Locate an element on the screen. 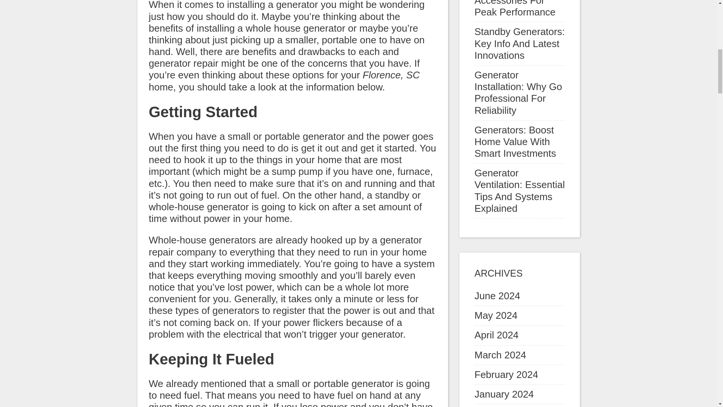 This screenshot has width=723, height=407. Standby Generators: Key Info And Latest Innovations is located at coordinates (519, 43).